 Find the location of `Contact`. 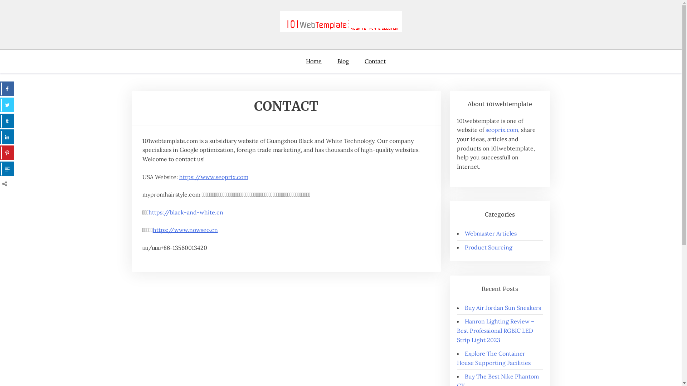

Contact is located at coordinates (375, 61).